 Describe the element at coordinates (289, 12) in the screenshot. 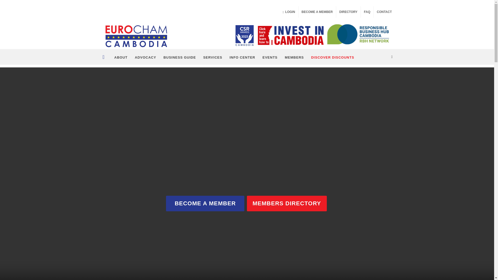

I see `LOGIN` at that location.